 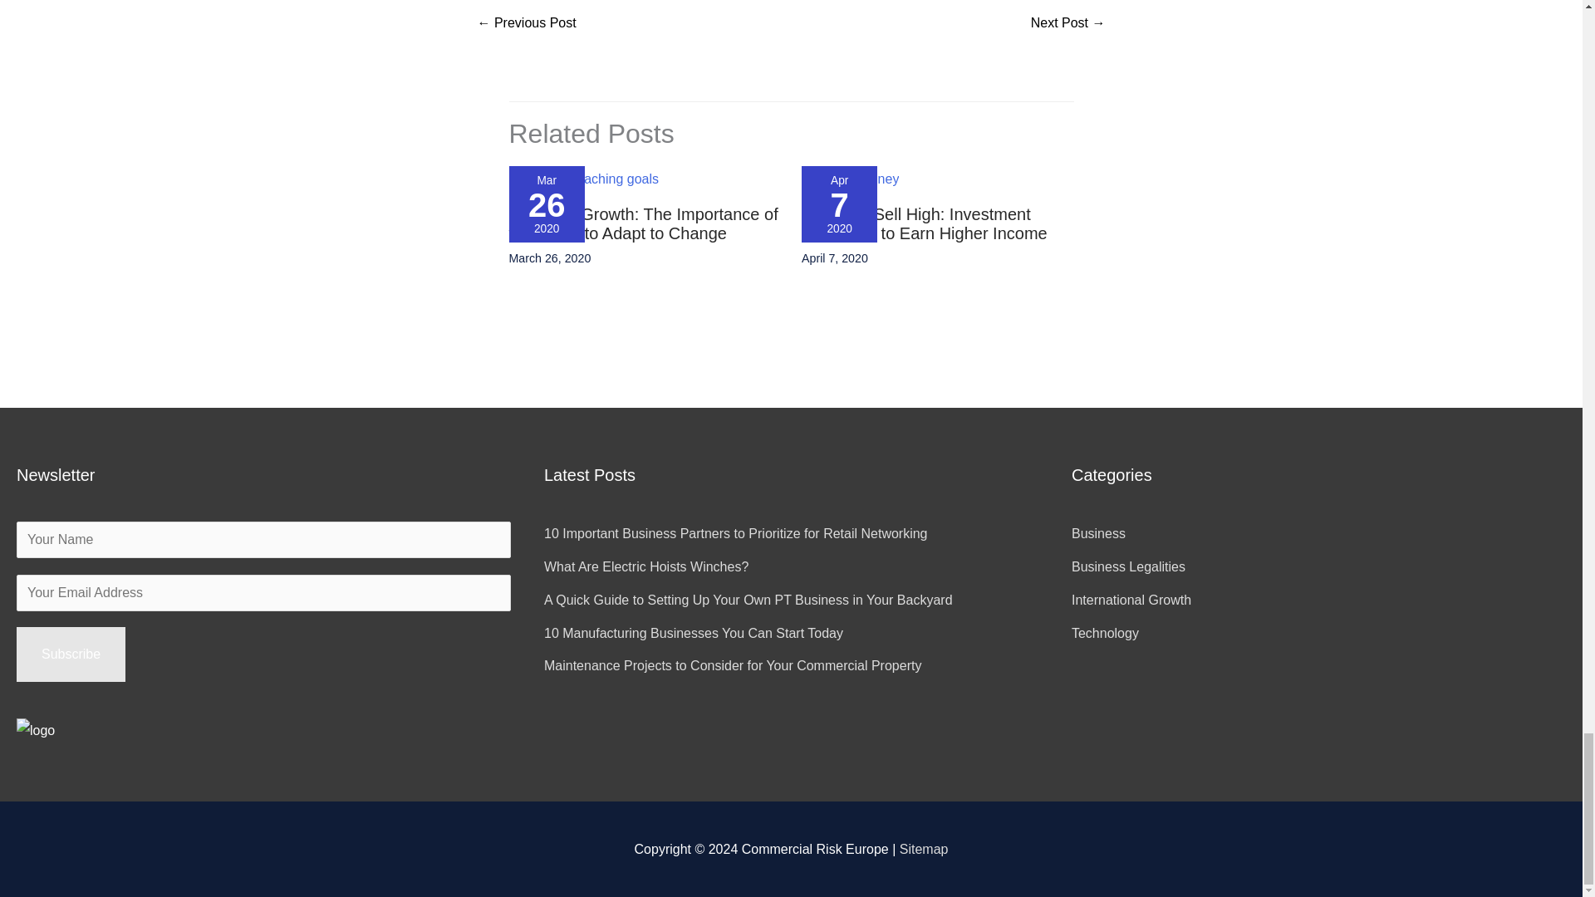 I want to click on Subscribe, so click(x=71, y=654).